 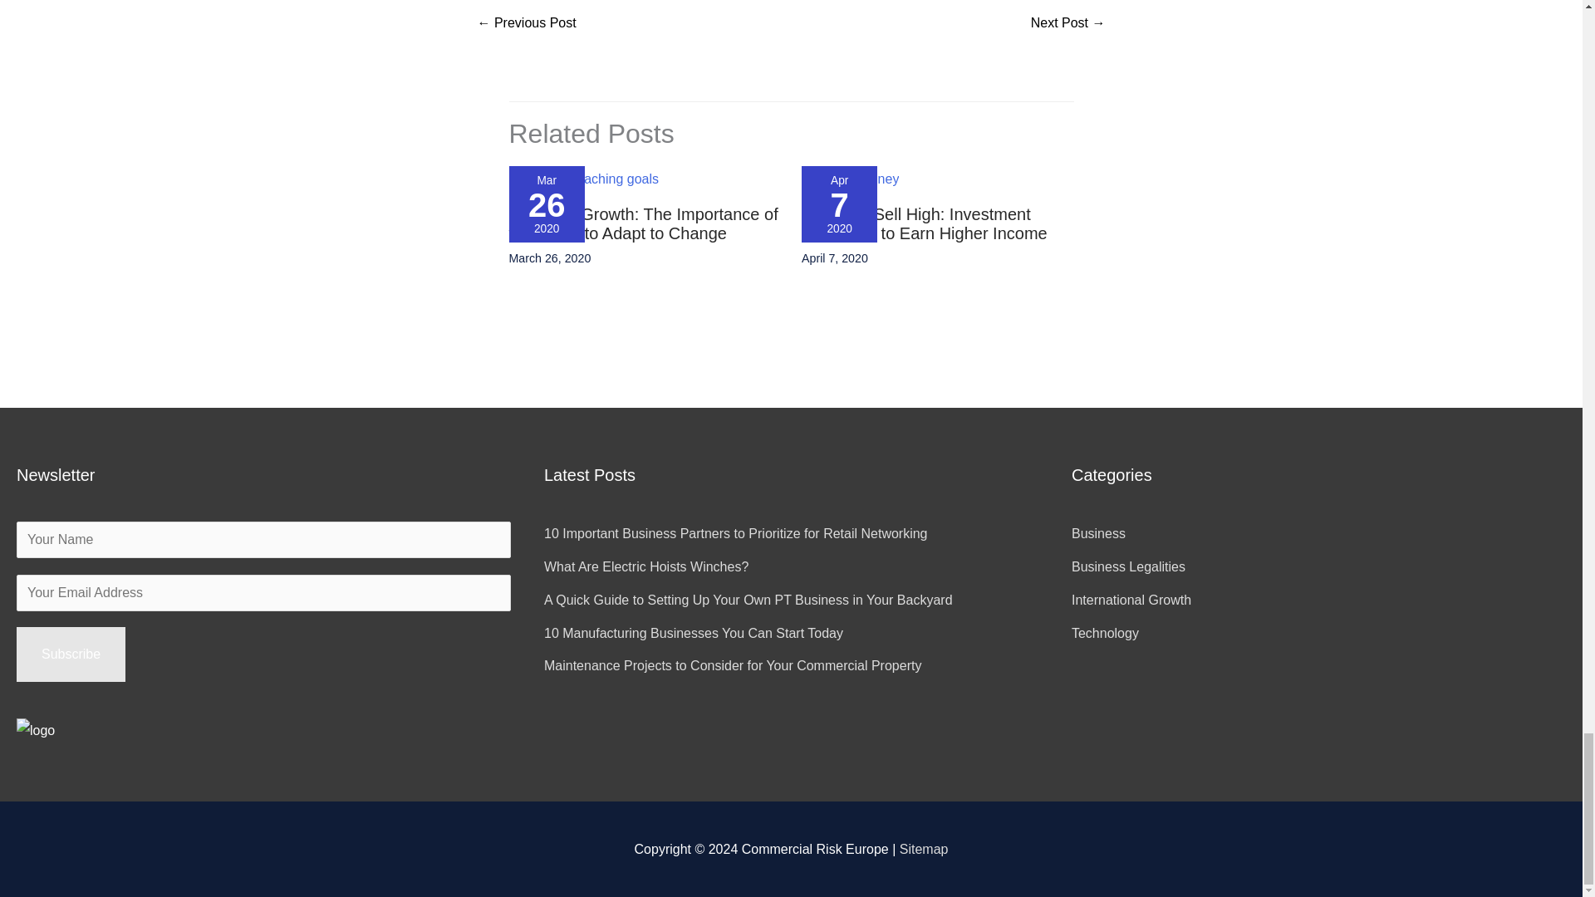 I want to click on Subscribe, so click(x=71, y=654).